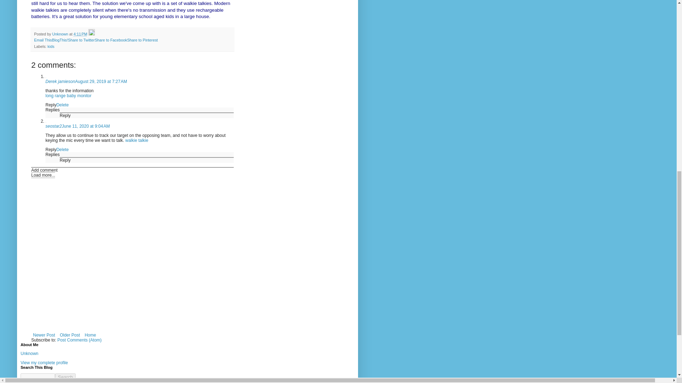 The height and width of the screenshot is (383, 682). I want to click on search, so click(65, 377).